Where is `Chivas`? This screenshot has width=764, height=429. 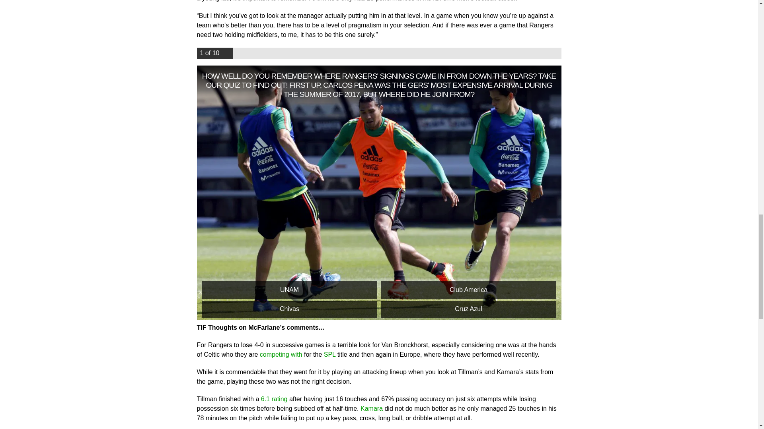 Chivas is located at coordinates (289, 309).